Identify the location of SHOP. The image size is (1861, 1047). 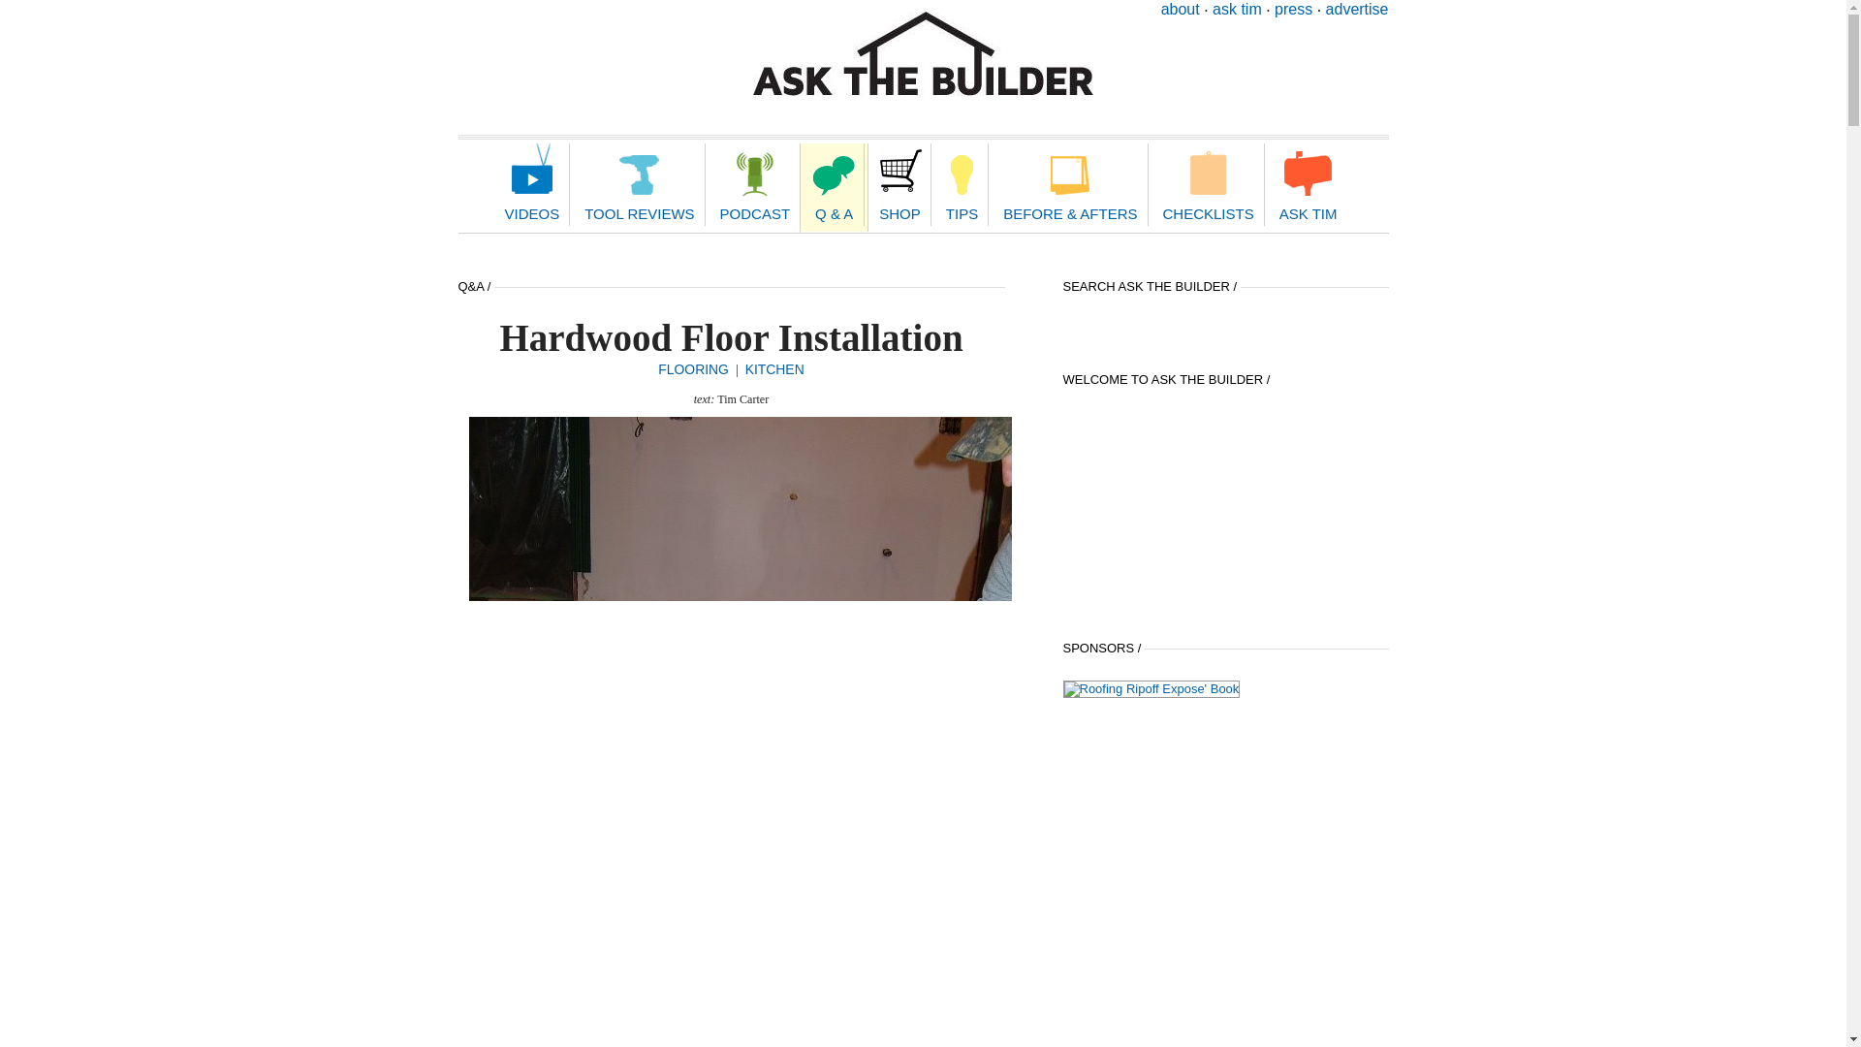
(899, 184).